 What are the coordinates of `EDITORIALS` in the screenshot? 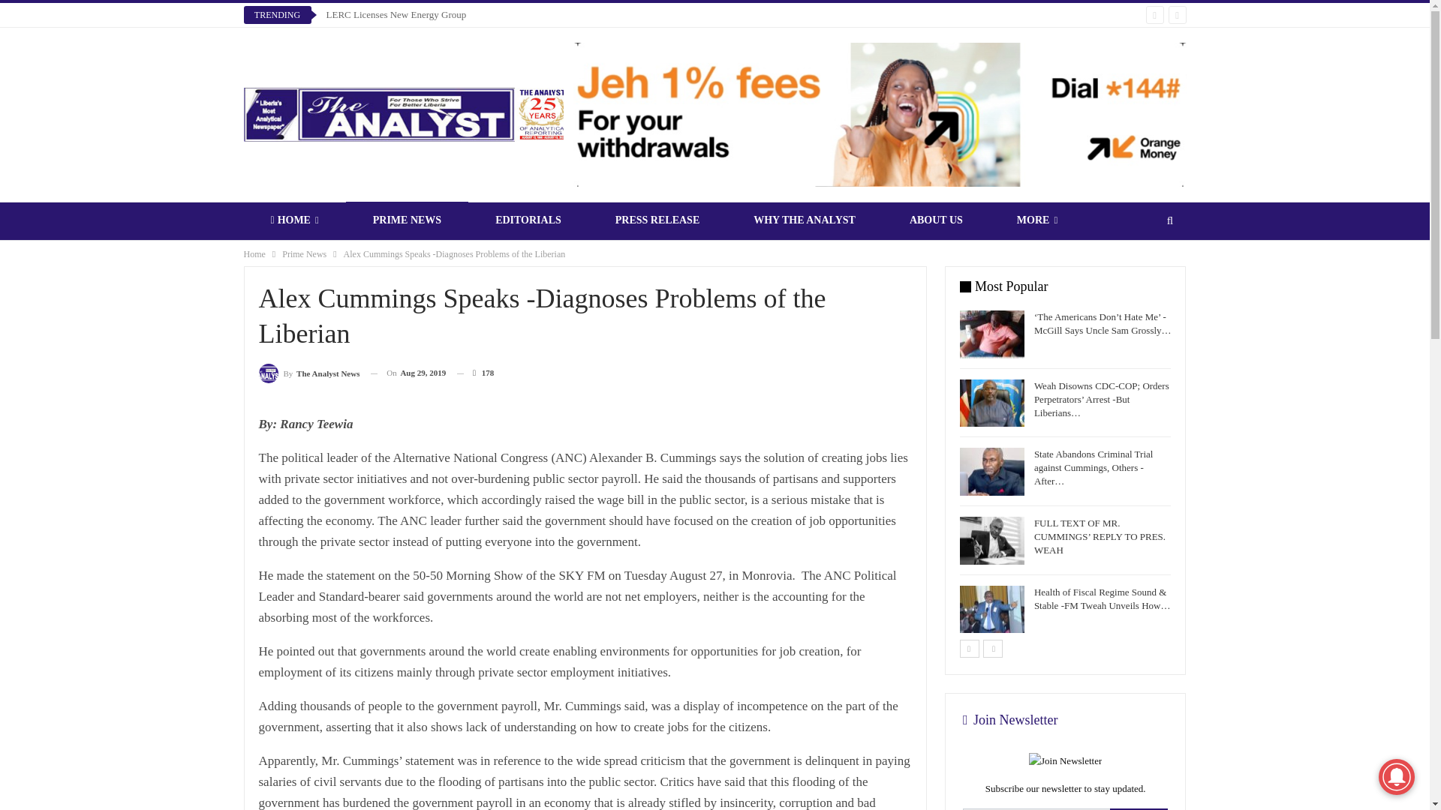 It's located at (528, 220).